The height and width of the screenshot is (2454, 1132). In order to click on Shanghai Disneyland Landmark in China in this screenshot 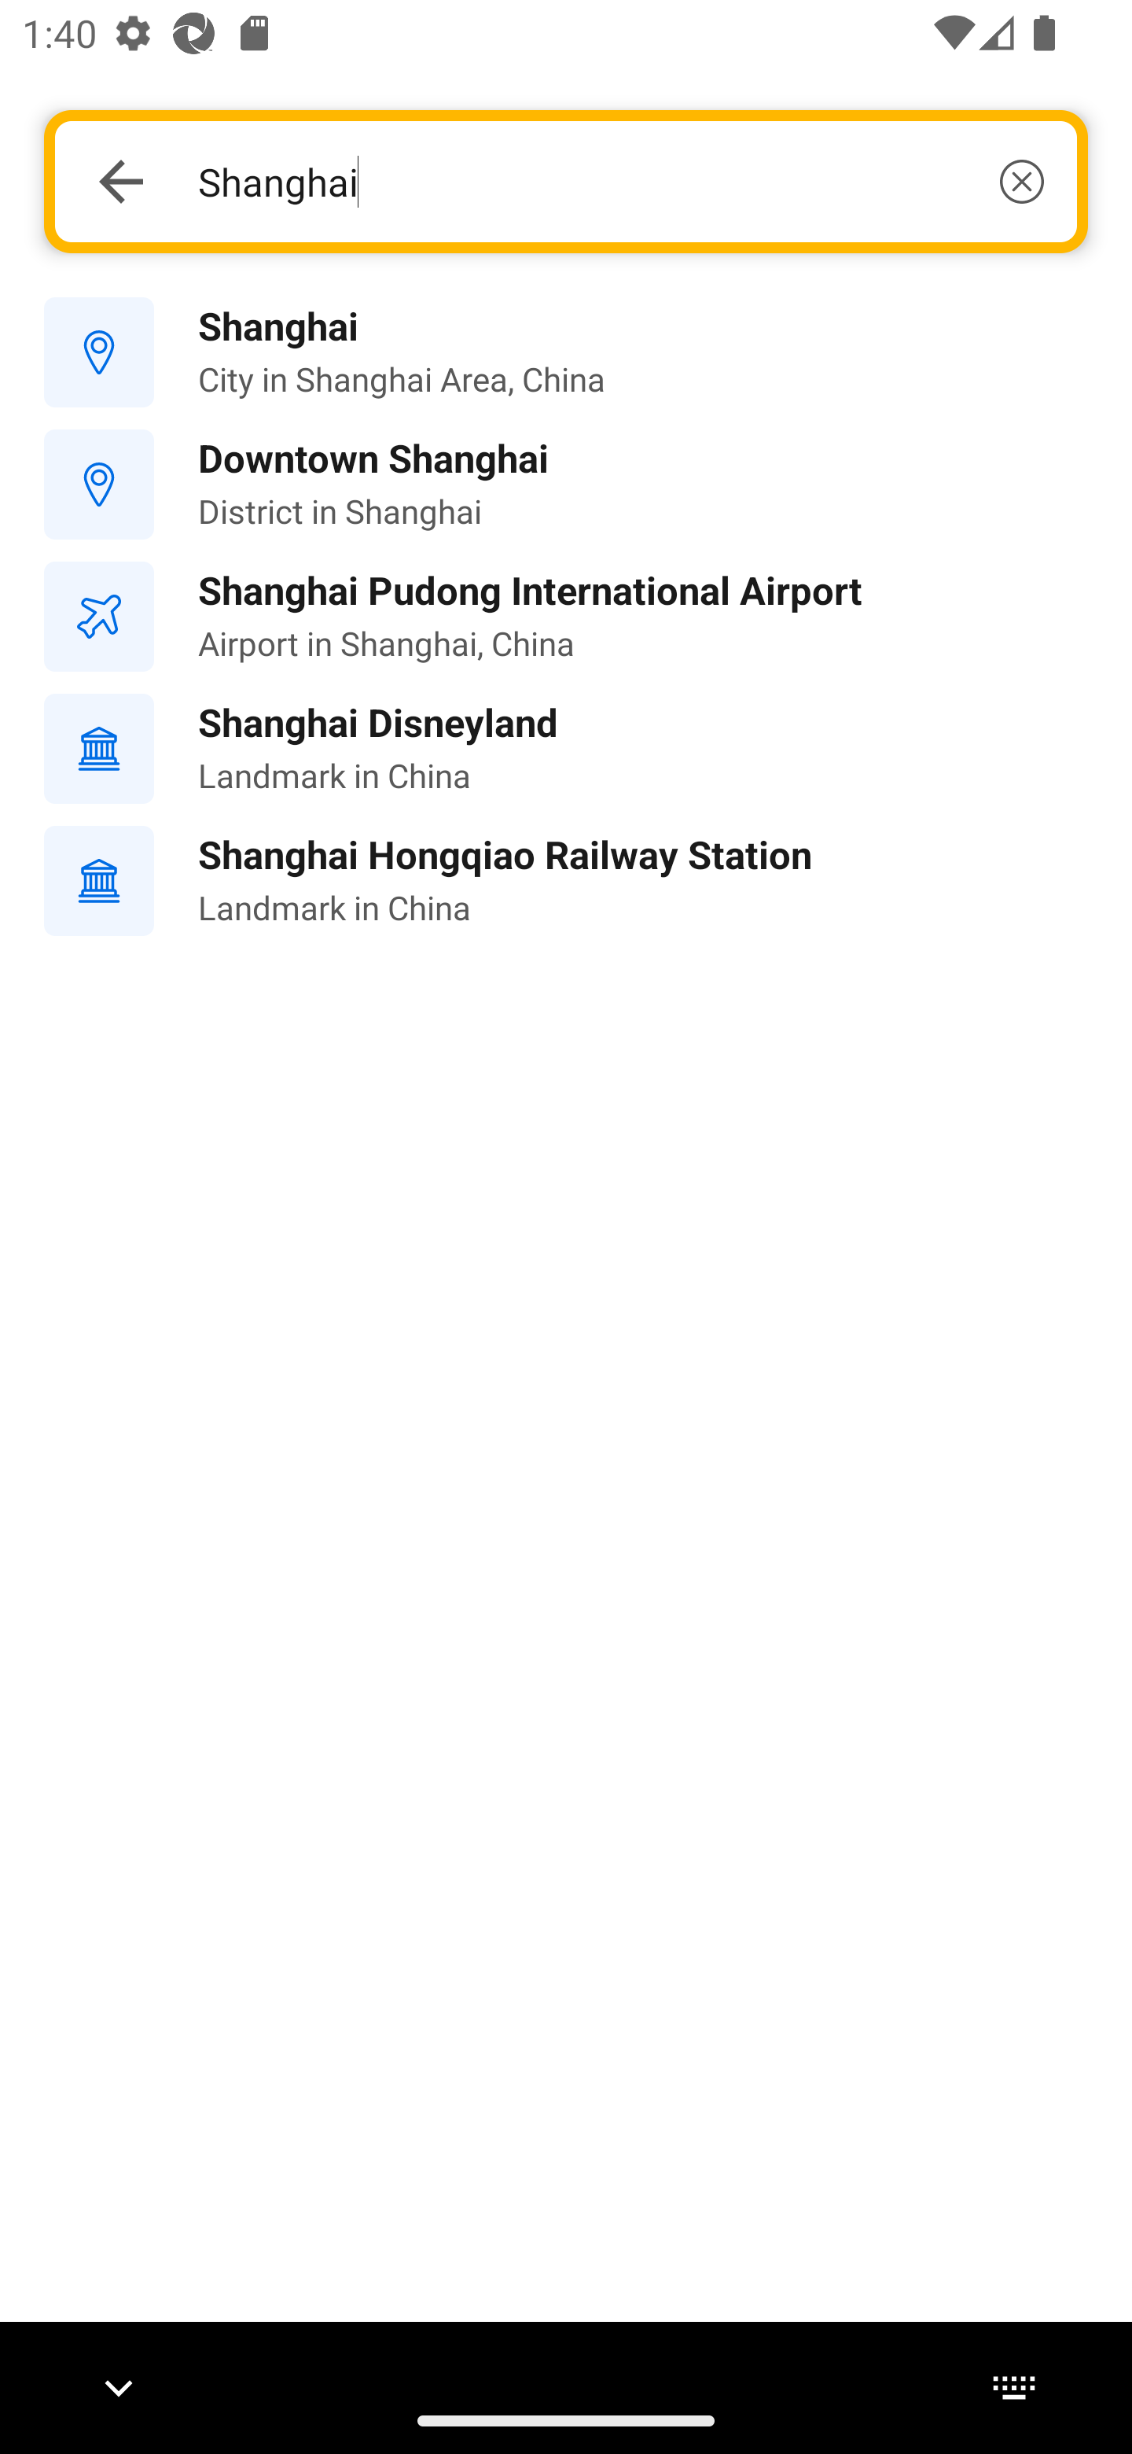, I will do `click(566, 748)`.